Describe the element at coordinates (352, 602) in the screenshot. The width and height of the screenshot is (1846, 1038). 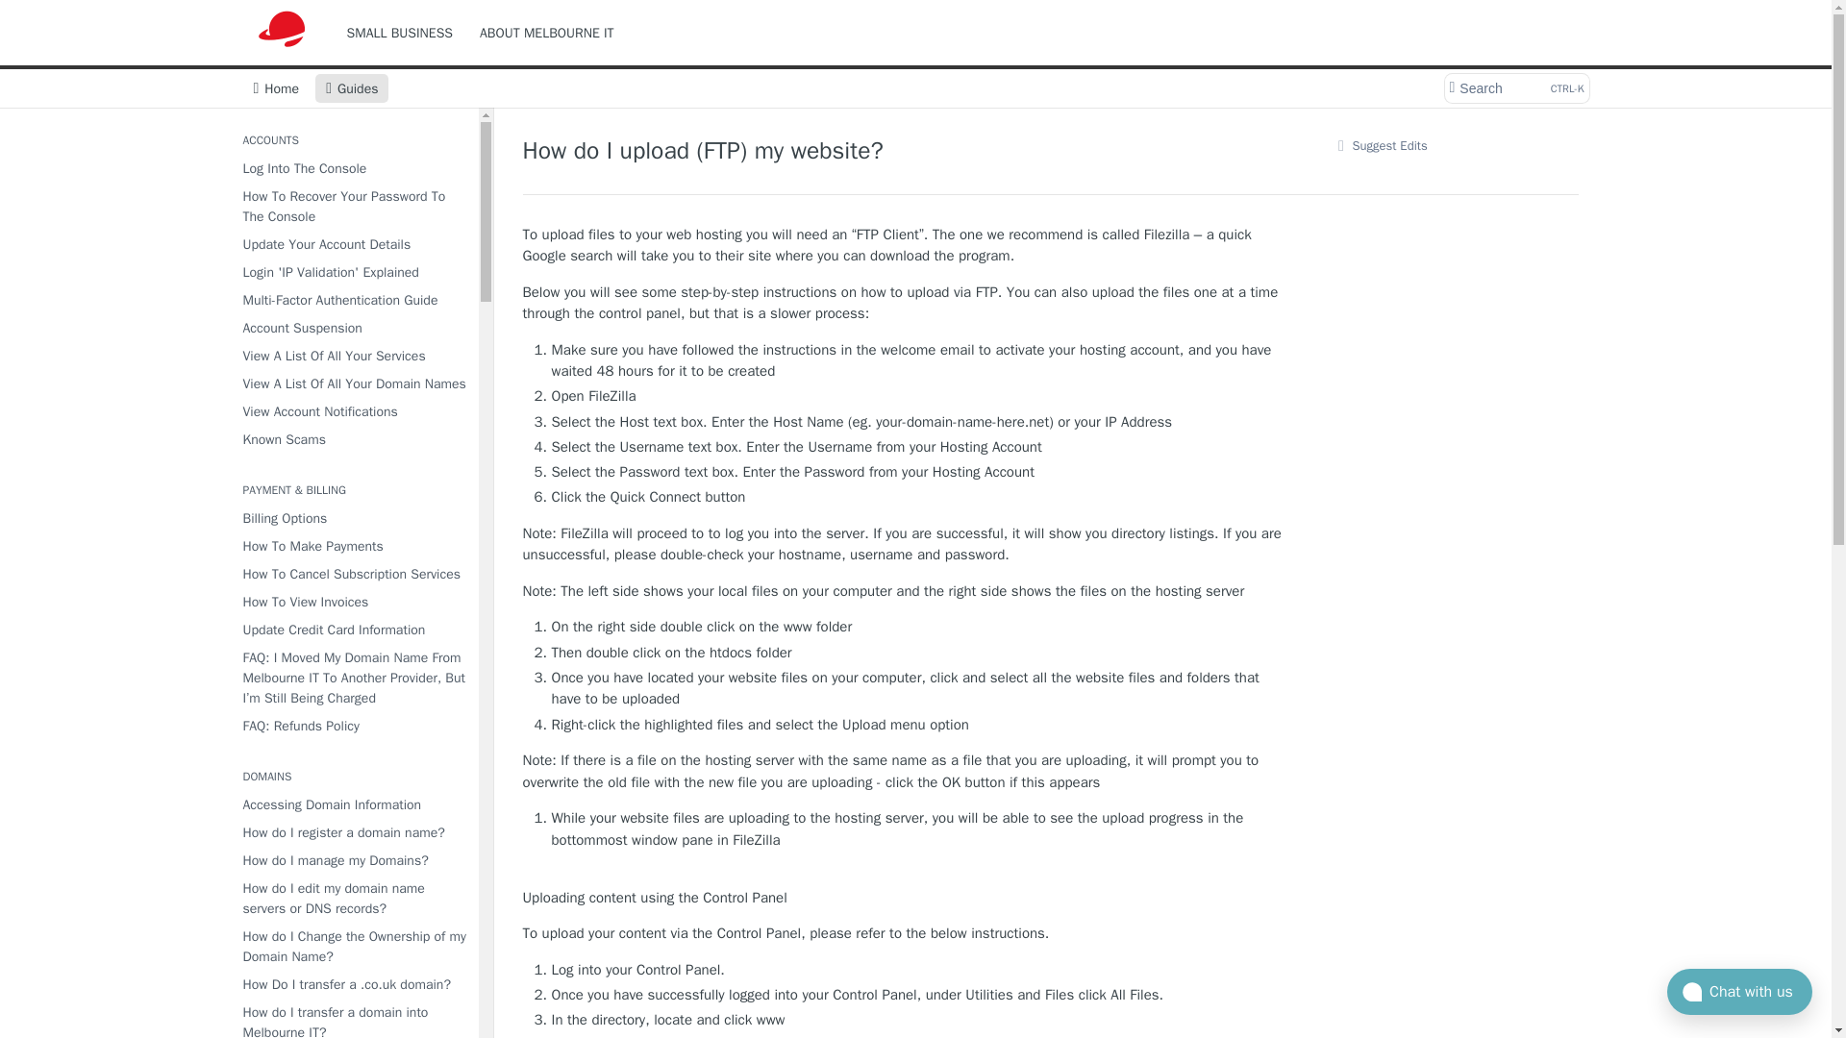
I see `How To View Invoices` at that location.